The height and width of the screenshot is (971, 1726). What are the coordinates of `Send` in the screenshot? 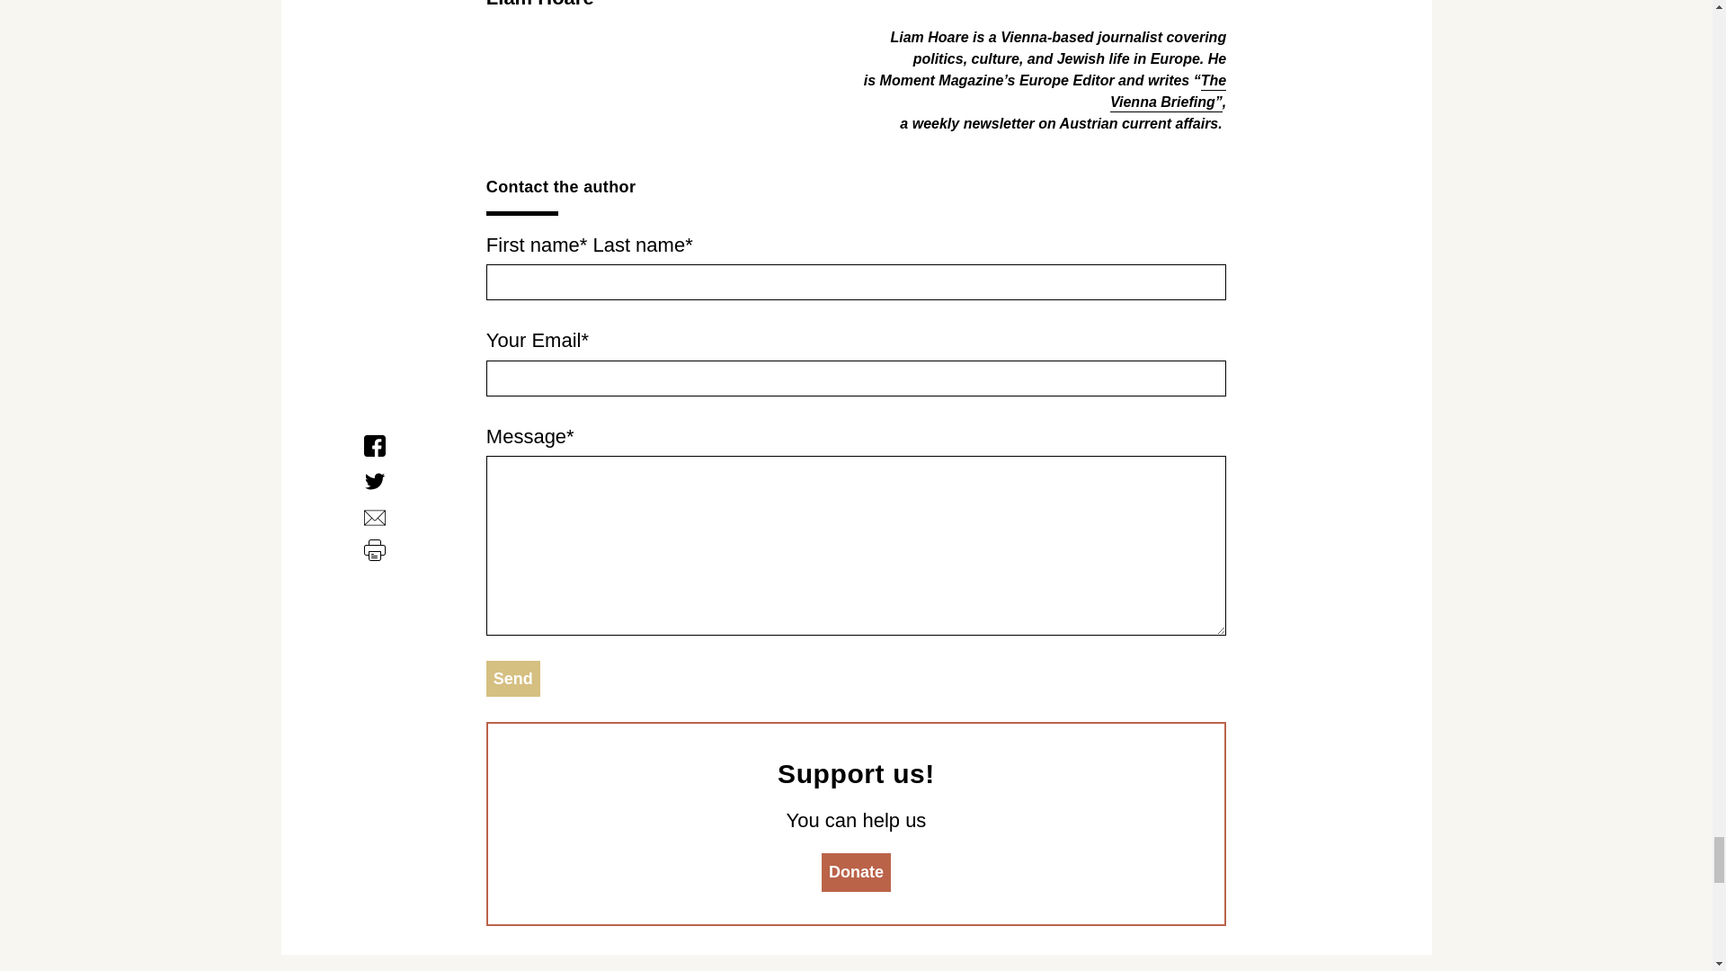 It's located at (512, 679).